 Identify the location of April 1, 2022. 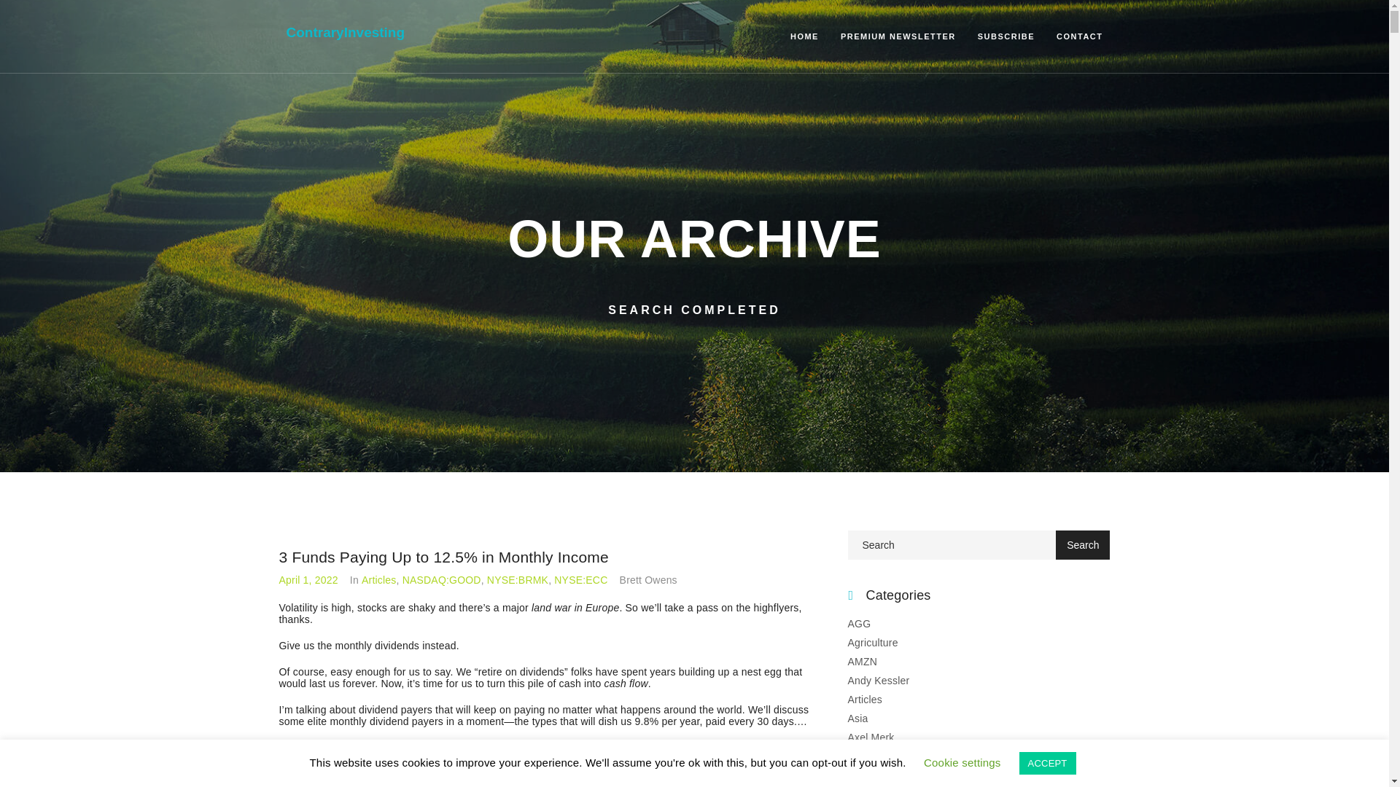
(308, 580).